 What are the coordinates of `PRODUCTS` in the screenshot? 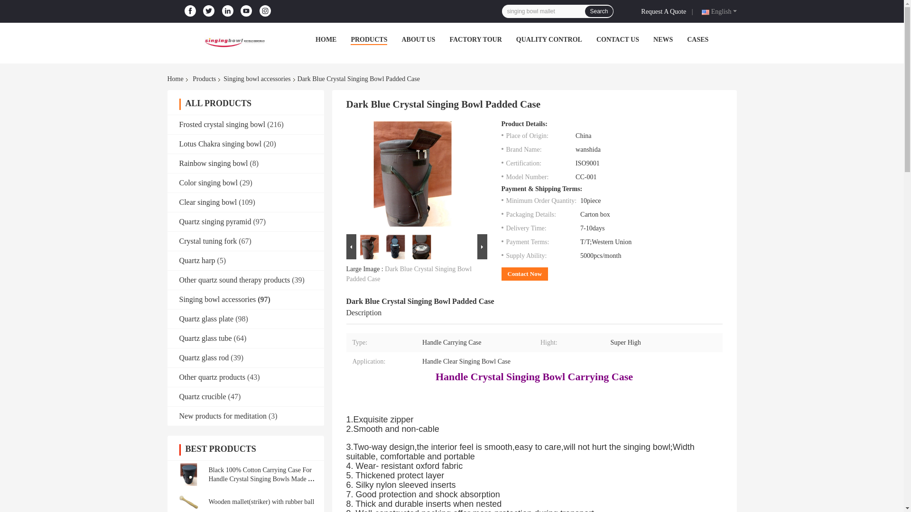 It's located at (369, 39).